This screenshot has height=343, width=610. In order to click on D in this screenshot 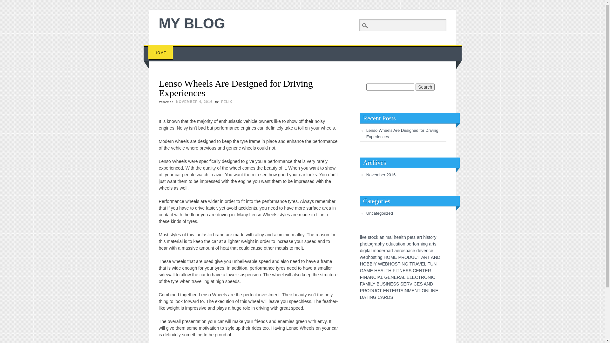, I will do `click(410, 257)`.